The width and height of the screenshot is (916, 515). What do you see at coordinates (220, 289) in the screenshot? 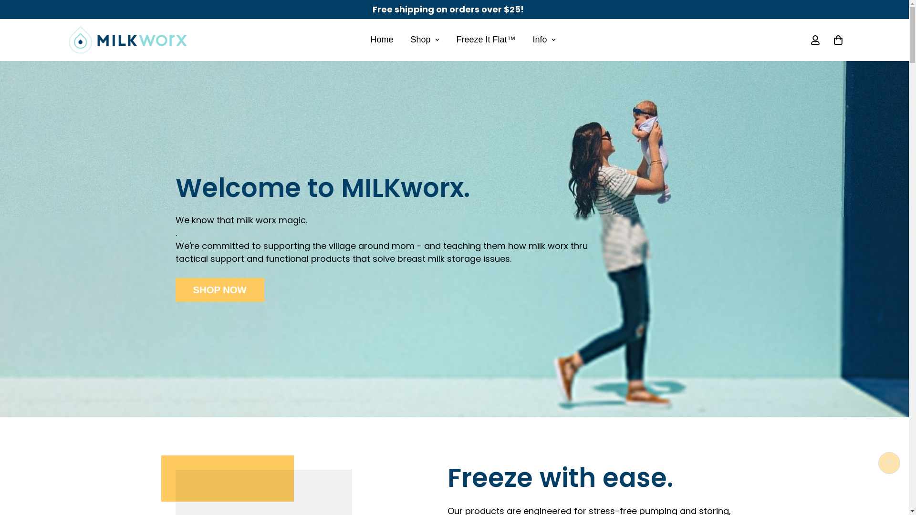
I see `SHOP NOW` at bounding box center [220, 289].